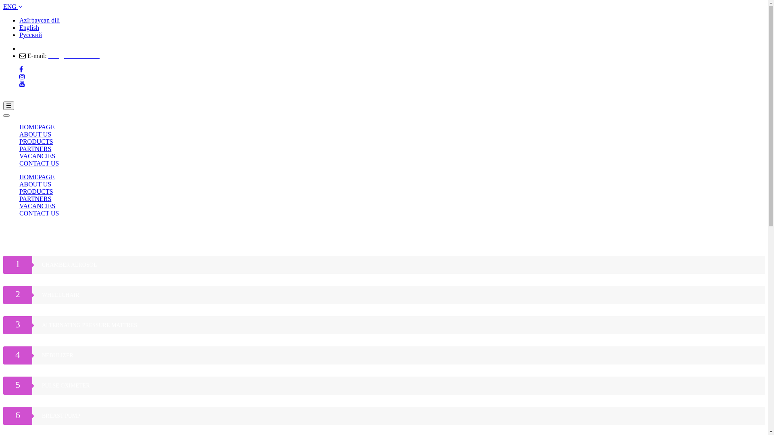 The image size is (774, 435). What do you see at coordinates (35, 184) in the screenshot?
I see `ABOUT US` at bounding box center [35, 184].